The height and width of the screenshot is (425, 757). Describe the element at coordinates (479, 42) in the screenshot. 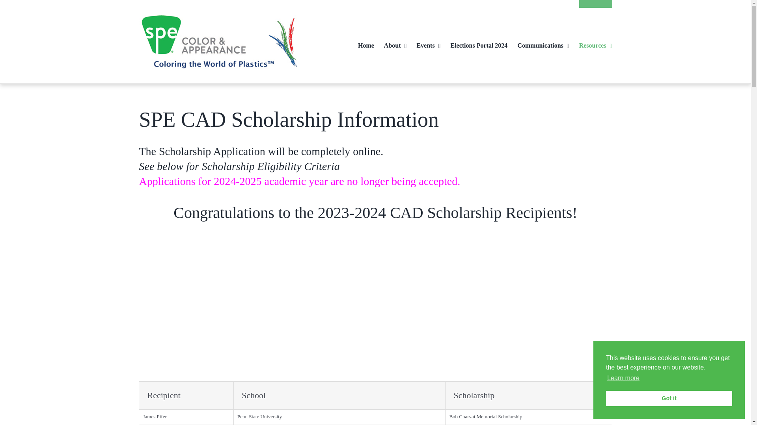

I see `Elections Portal 2024` at that location.